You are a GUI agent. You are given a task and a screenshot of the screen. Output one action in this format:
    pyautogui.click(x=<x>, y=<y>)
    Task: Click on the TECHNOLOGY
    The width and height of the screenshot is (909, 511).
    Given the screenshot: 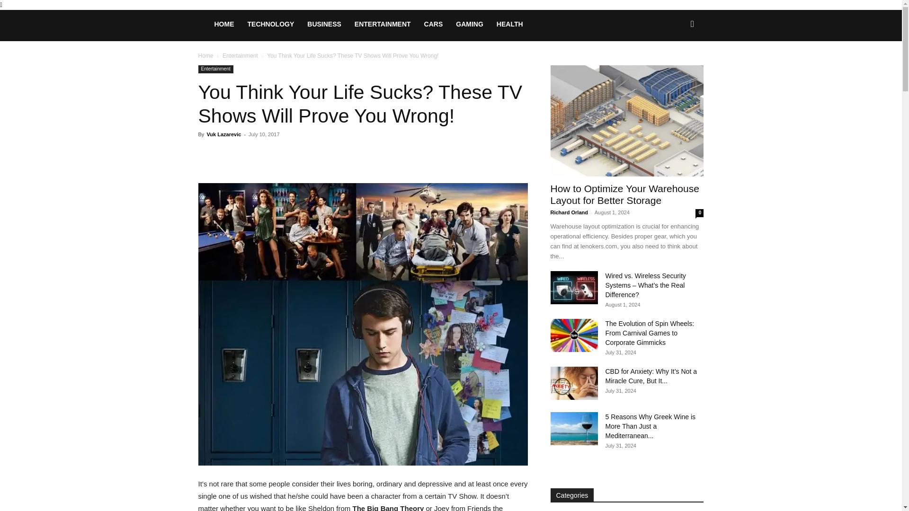 What is the action you would take?
    pyautogui.click(x=271, y=24)
    